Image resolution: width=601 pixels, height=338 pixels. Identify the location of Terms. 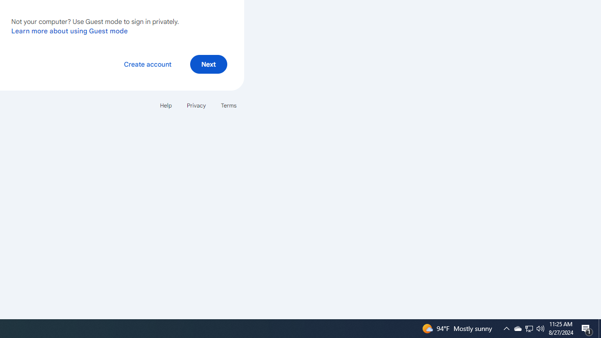
(228, 105).